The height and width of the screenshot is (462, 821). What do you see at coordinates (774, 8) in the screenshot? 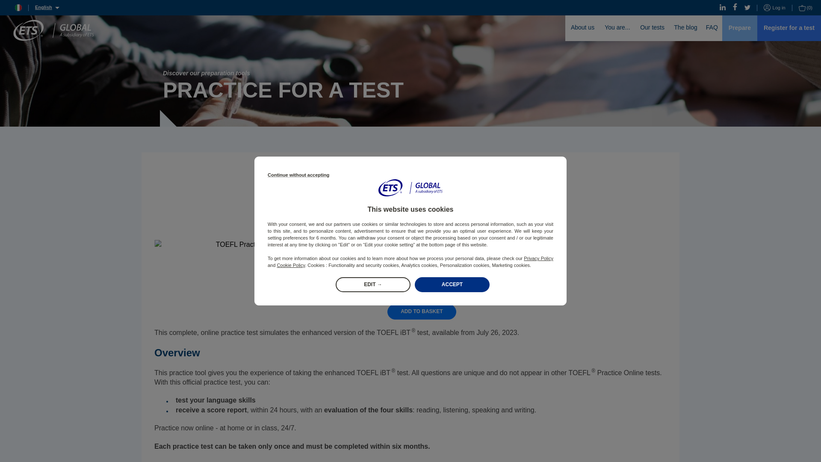
I see `Log in` at bounding box center [774, 8].